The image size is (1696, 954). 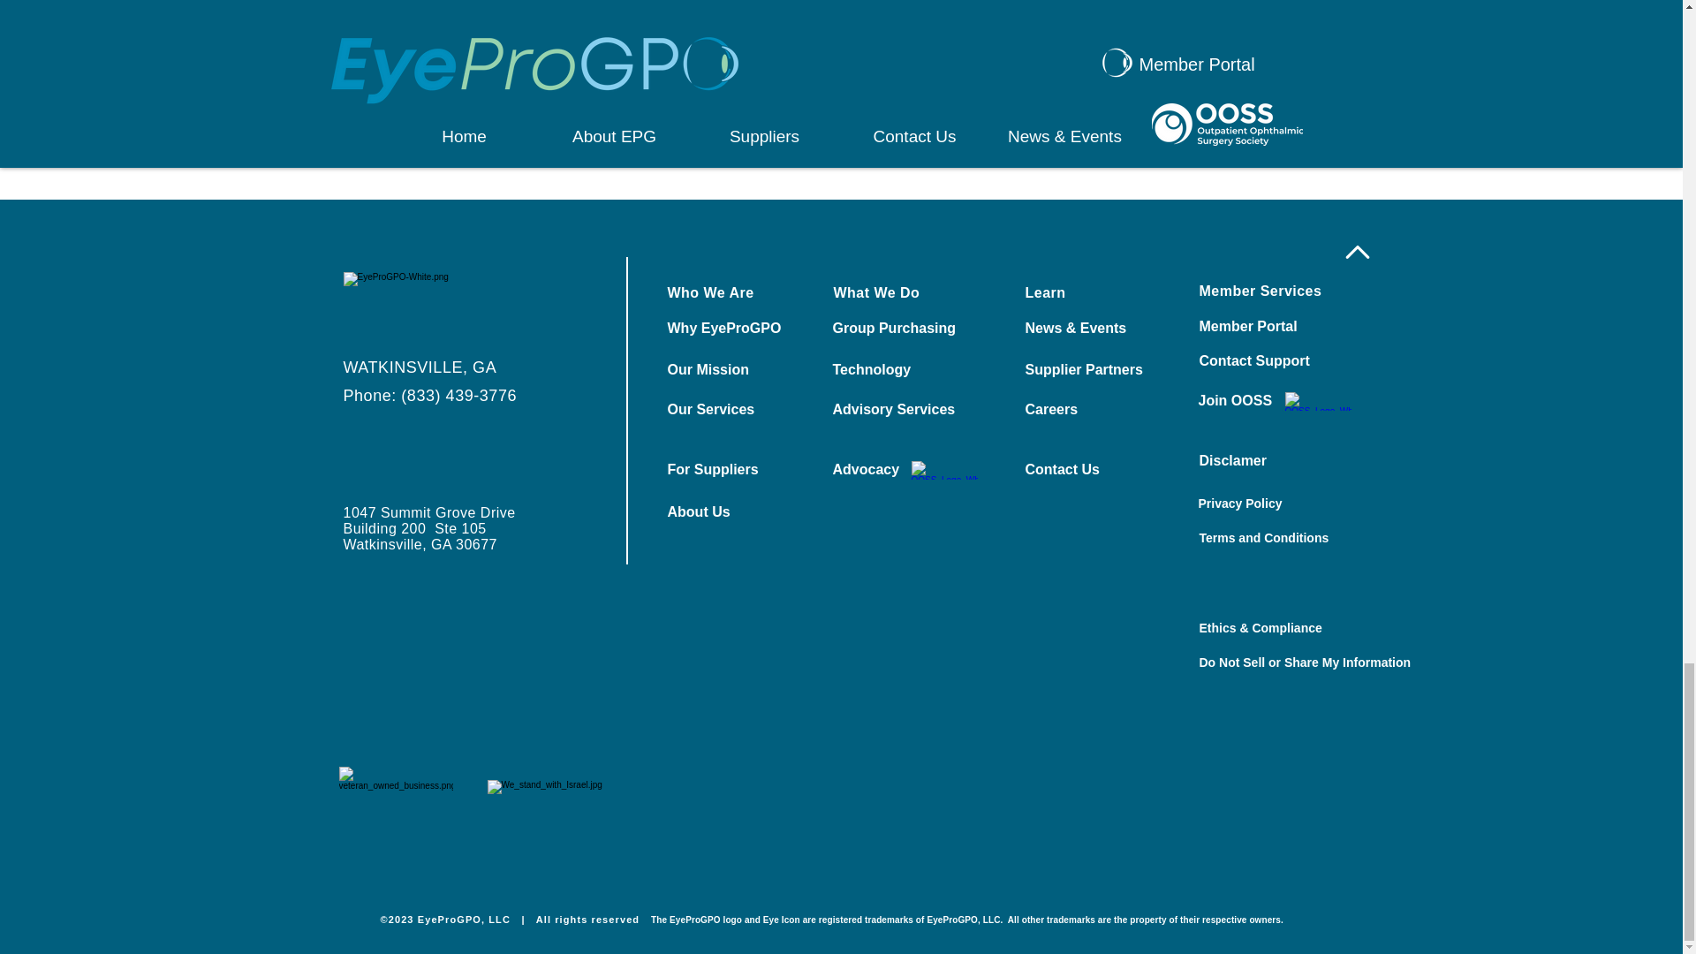 I want to click on Why EyeProGPO, so click(x=730, y=329).